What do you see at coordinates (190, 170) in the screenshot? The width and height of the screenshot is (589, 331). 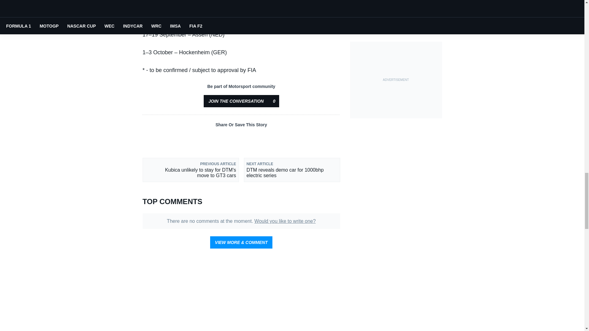 I see `Kubica unlikely to stay for DTM's move to GT3 cars` at bounding box center [190, 170].